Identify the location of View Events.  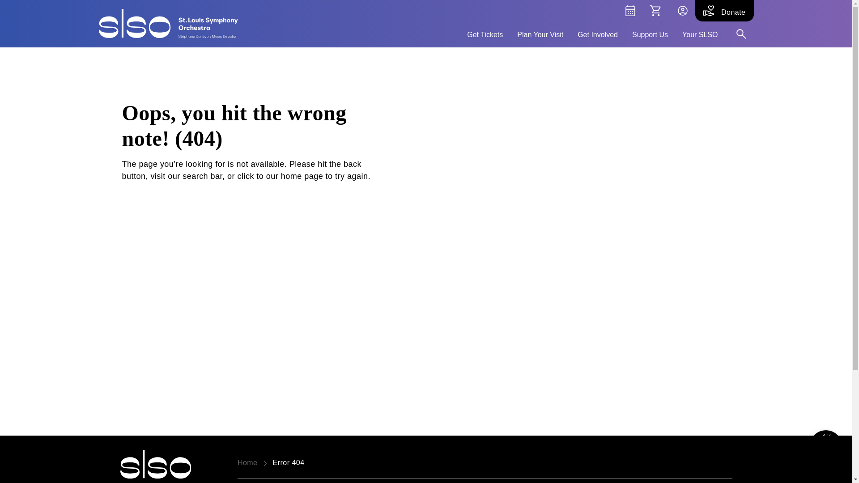
(630, 11).